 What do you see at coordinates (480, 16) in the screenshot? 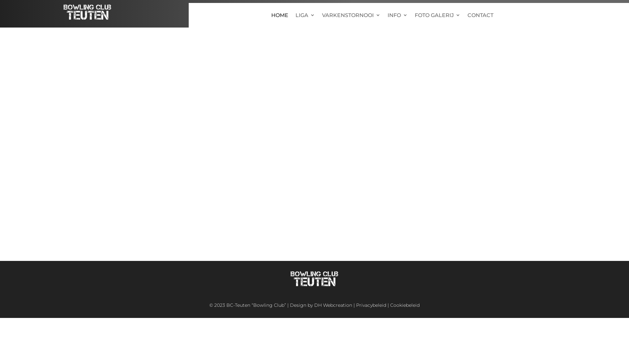
I see `CONTACT` at bounding box center [480, 16].